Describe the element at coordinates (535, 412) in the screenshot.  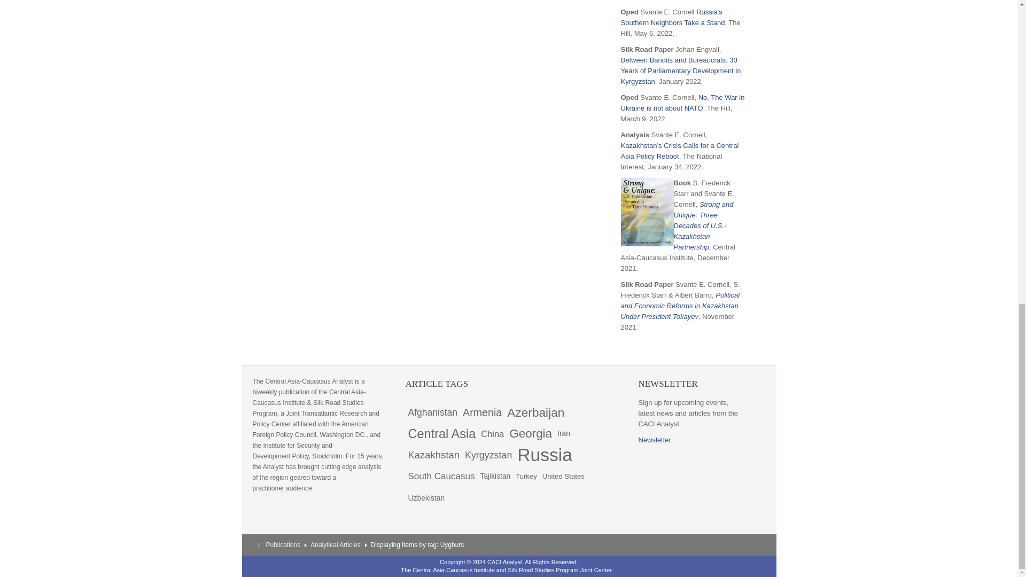
I see `175 items tagged with Azerbaijan` at that location.